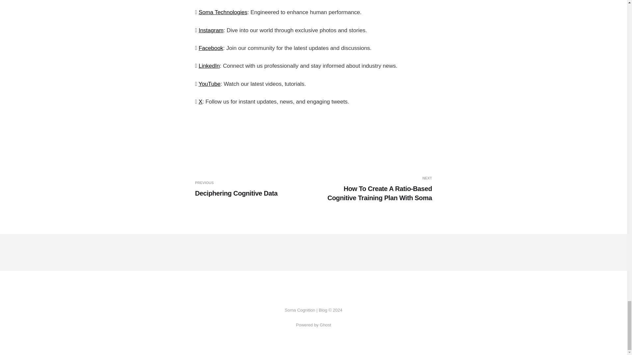 The height and width of the screenshot is (355, 632). What do you see at coordinates (211, 30) in the screenshot?
I see `Instagram` at bounding box center [211, 30].